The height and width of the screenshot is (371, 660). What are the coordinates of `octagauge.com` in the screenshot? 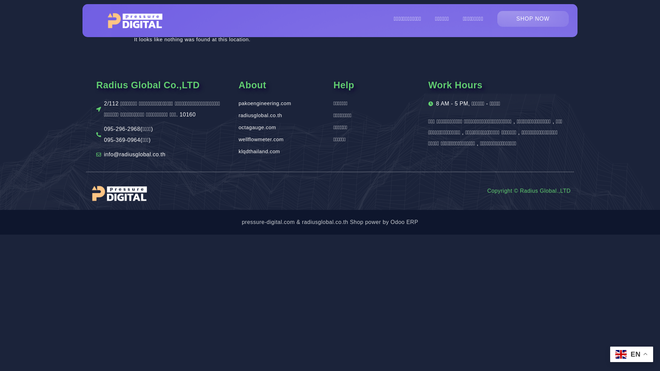 It's located at (283, 127).